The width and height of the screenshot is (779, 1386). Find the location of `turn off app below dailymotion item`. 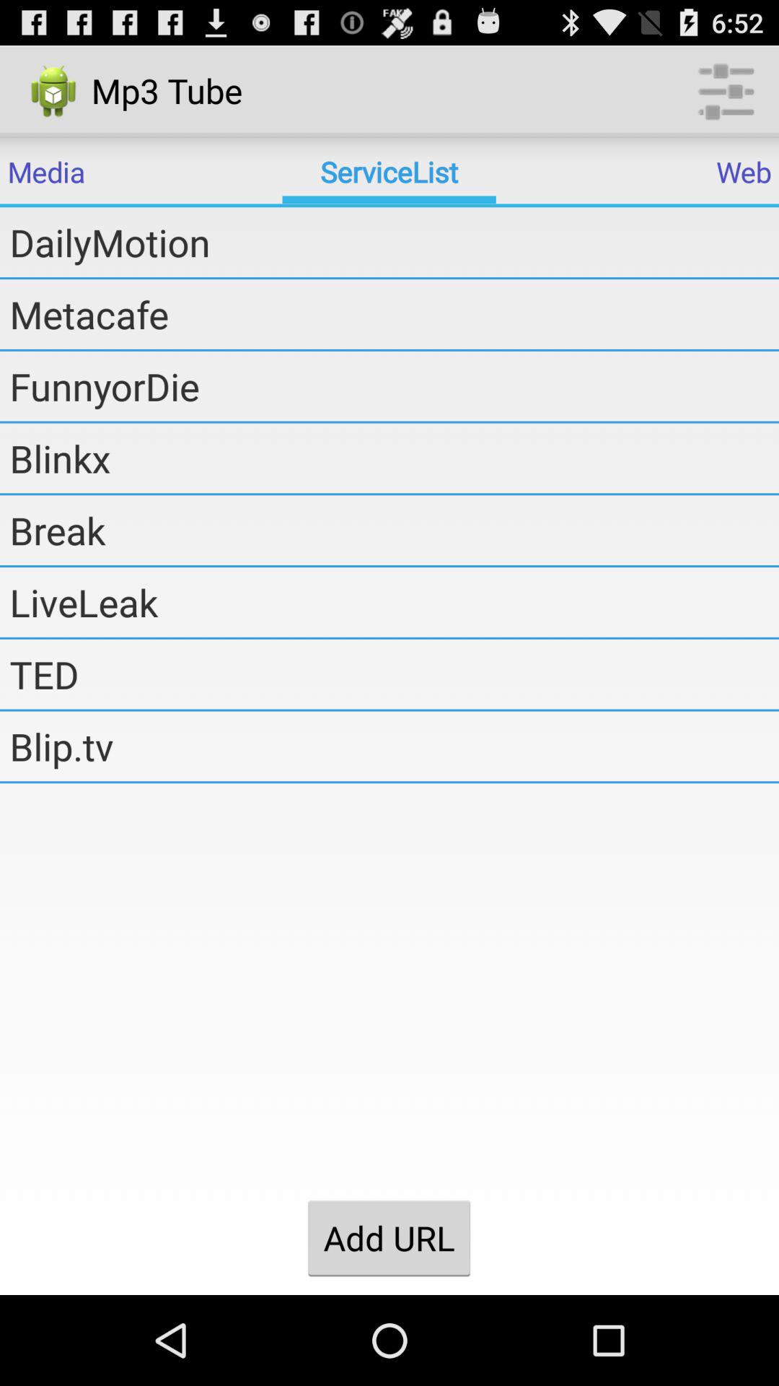

turn off app below dailymotion item is located at coordinates (394, 314).